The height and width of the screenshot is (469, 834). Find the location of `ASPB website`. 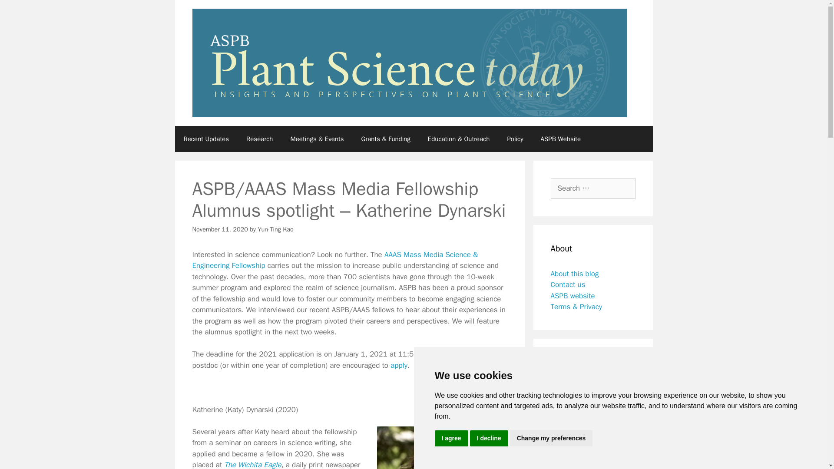

ASPB website is located at coordinates (573, 295).